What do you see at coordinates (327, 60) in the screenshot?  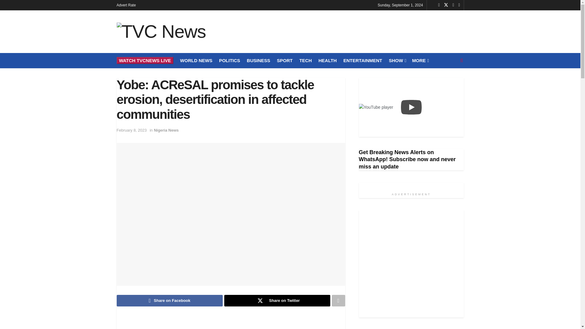 I see `HEALTH` at bounding box center [327, 60].